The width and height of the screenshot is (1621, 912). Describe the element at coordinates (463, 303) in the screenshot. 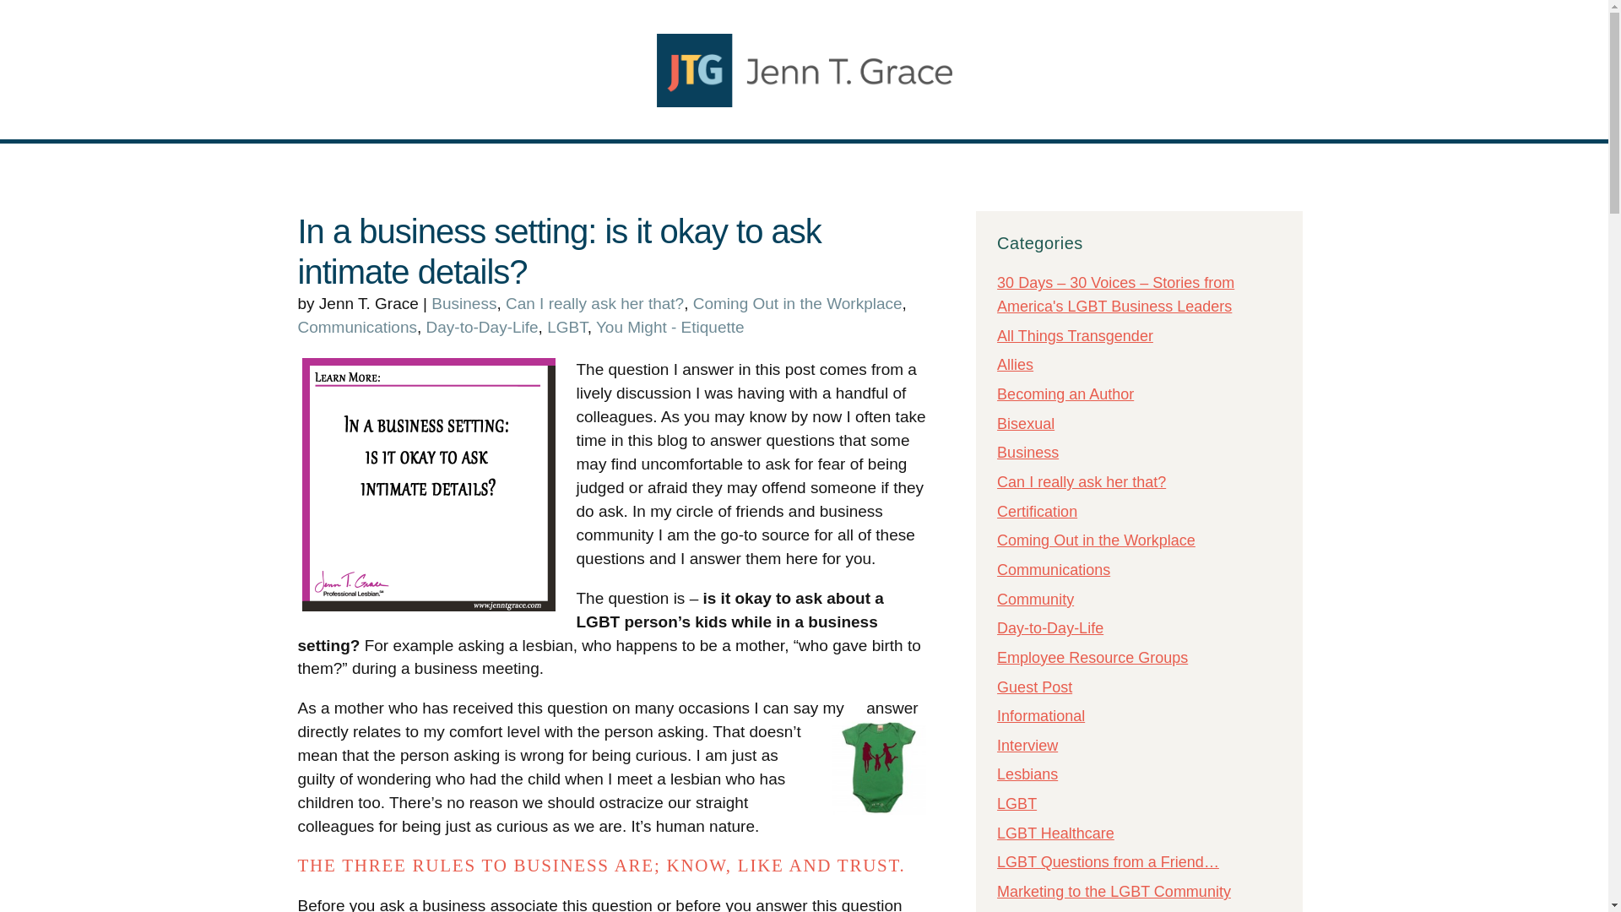

I see `Business` at that location.